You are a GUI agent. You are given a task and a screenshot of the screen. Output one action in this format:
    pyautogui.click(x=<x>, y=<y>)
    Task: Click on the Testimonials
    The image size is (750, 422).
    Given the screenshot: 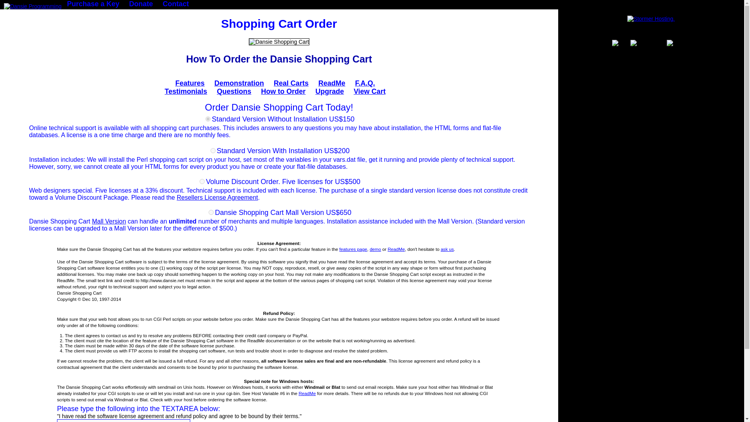 What is the action you would take?
    pyautogui.click(x=186, y=91)
    